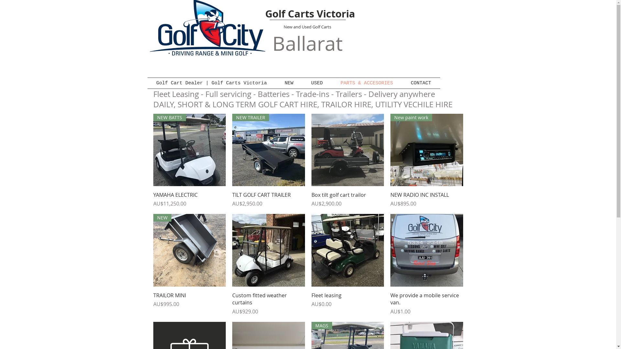  Describe the element at coordinates (347, 304) in the screenshot. I see `Fleet leasing
Price
AU$0.00` at that location.